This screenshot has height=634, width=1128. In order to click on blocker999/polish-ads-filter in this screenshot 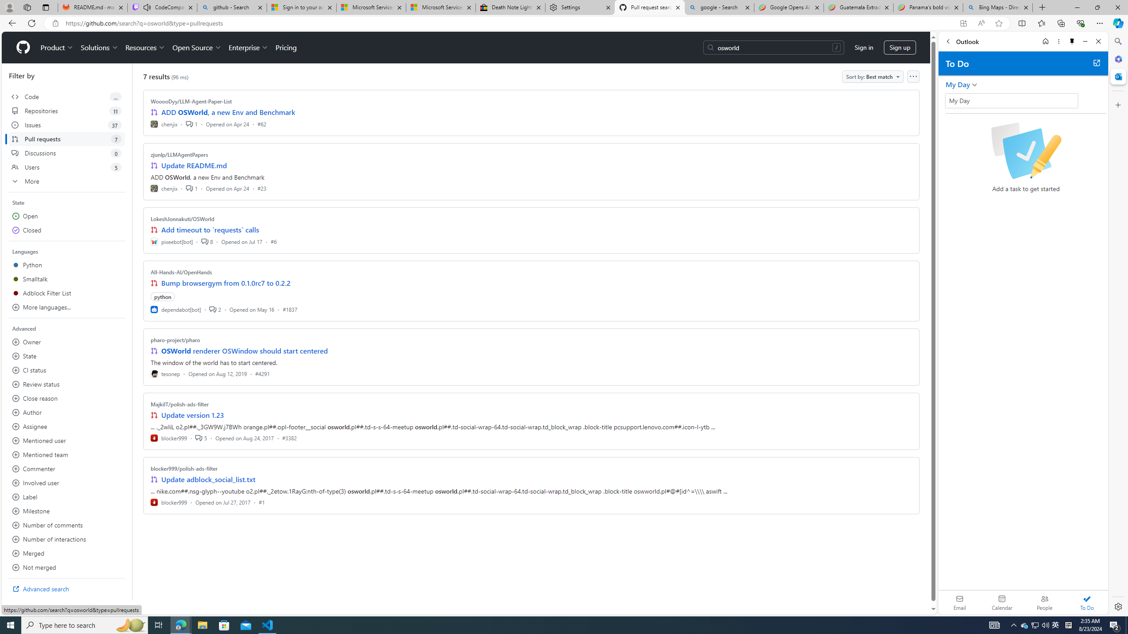, I will do `click(184, 468)`.